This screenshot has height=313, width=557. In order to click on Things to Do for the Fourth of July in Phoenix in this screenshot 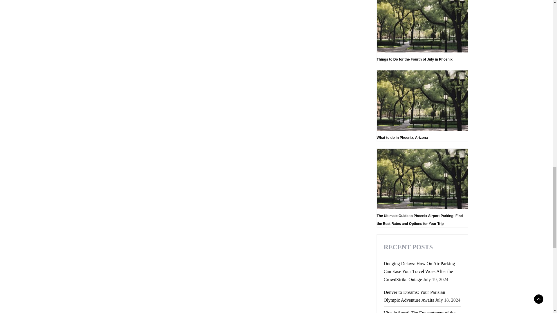, I will do `click(422, 32)`.